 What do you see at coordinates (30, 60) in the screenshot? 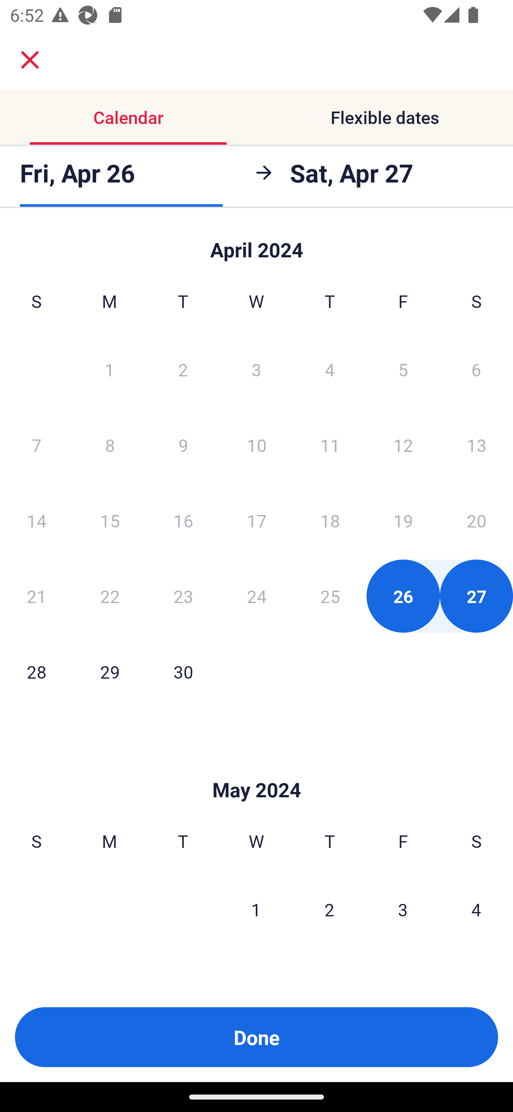
I see `close.` at bounding box center [30, 60].